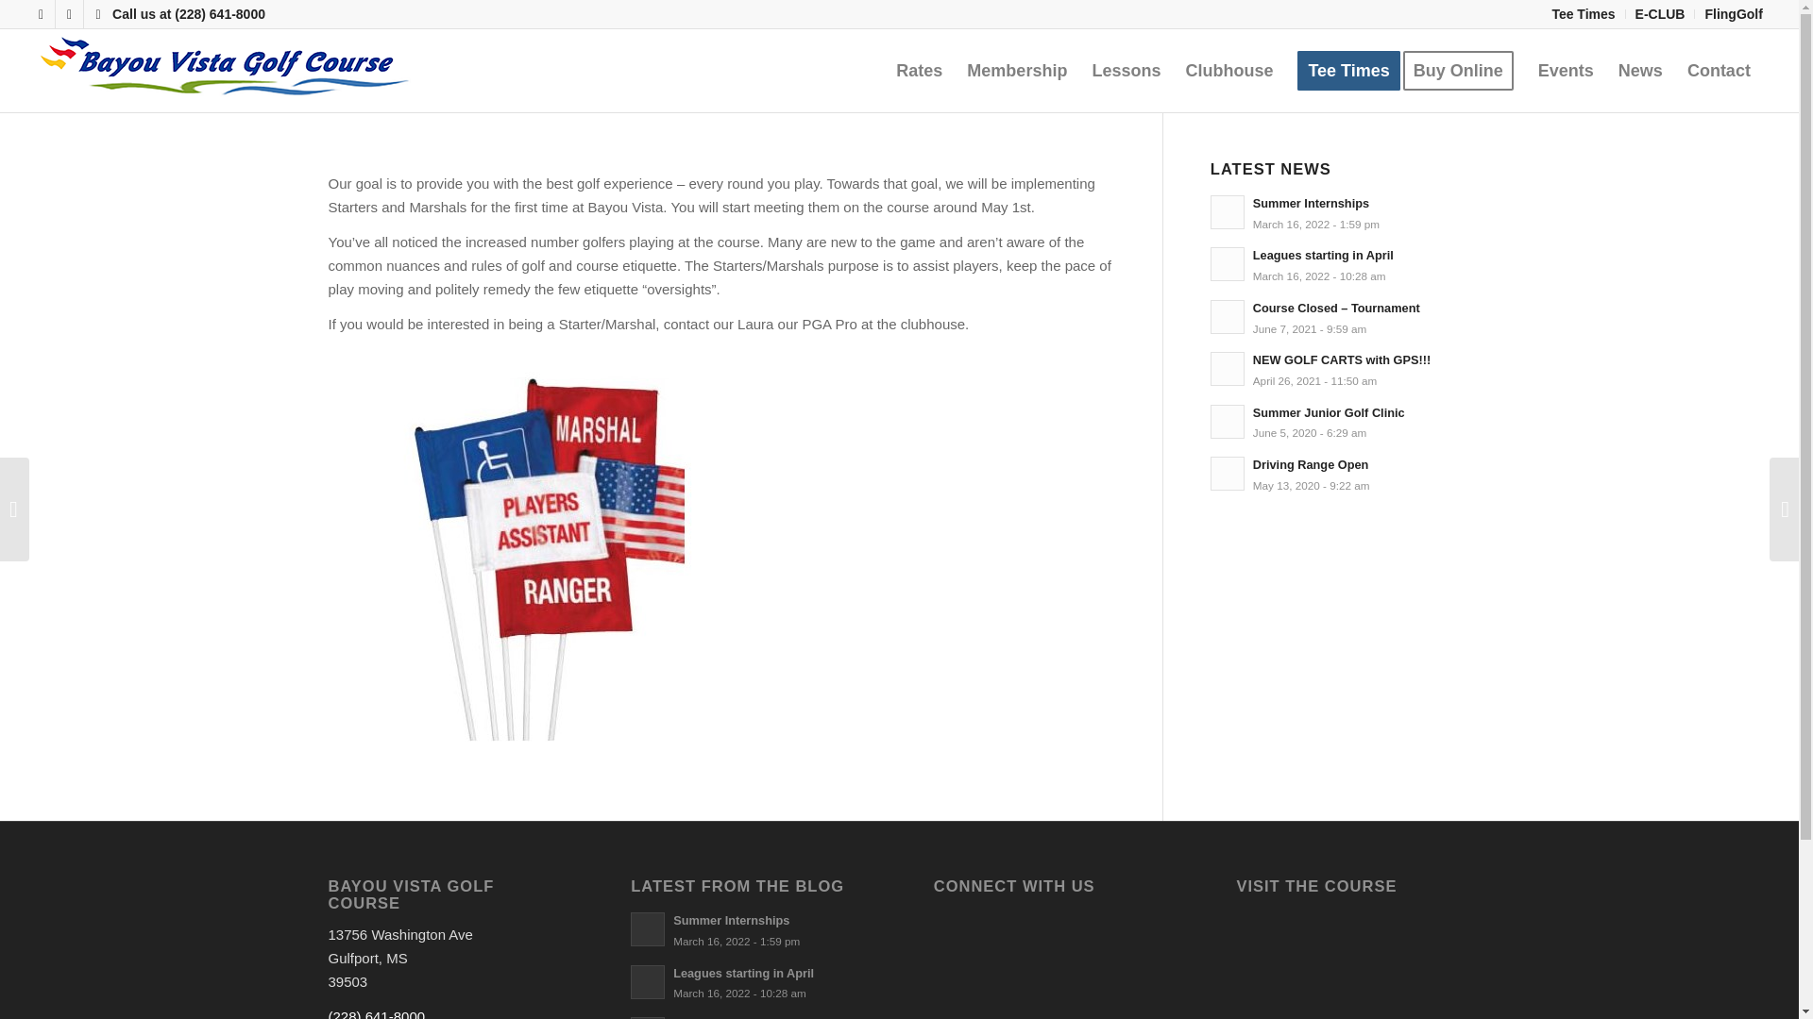  Describe the element at coordinates (1016, 70) in the screenshot. I see `Membership` at that location.